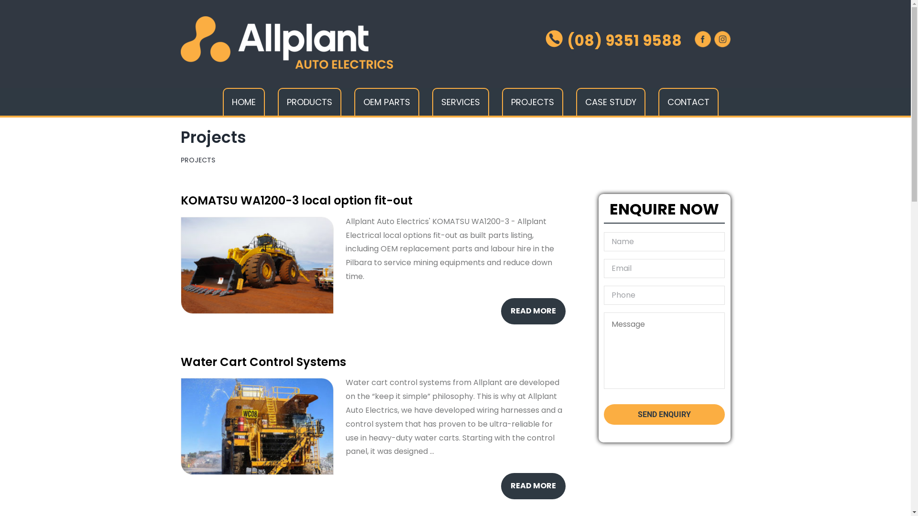  I want to click on SERVICES, so click(461, 102).